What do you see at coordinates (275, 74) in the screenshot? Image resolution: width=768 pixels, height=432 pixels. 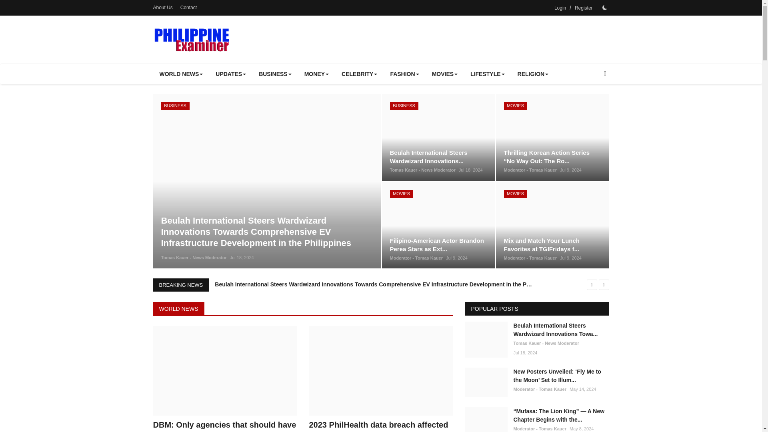 I see `BUSINESS` at bounding box center [275, 74].